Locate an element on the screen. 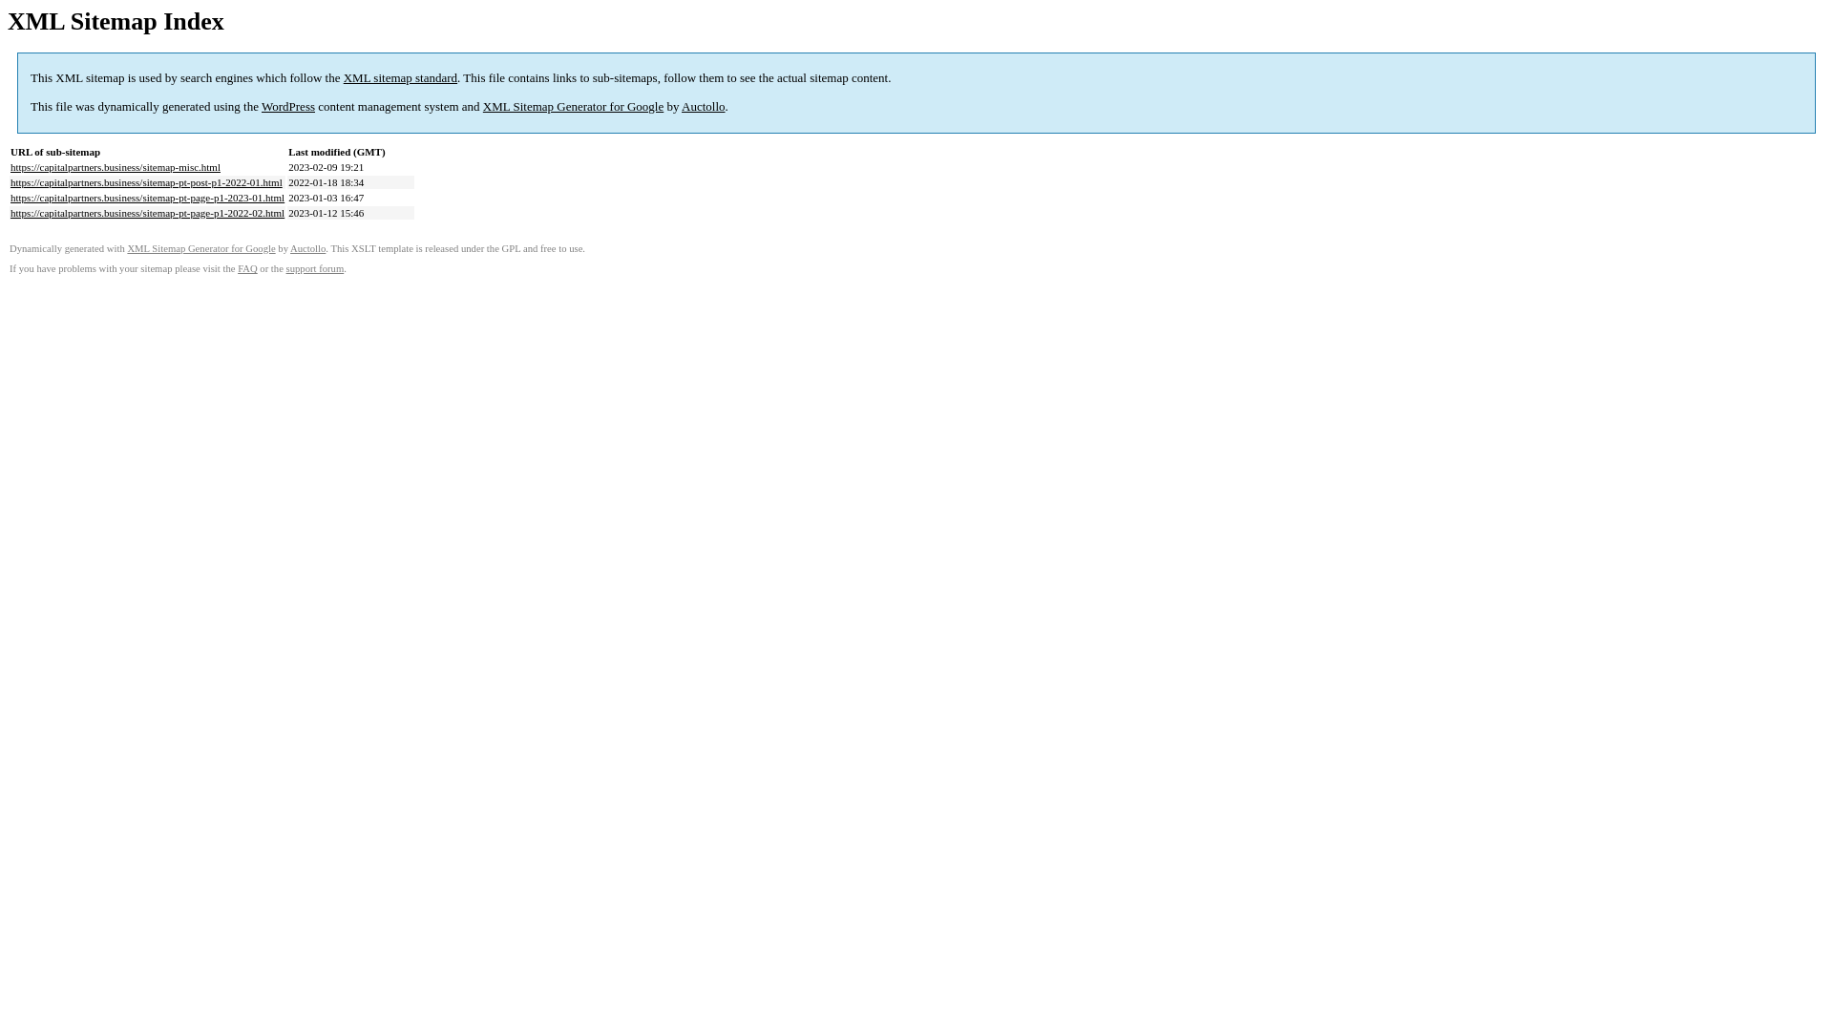 Image resolution: width=1833 pixels, height=1031 pixels. WordPress is located at coordinates (288, 107).